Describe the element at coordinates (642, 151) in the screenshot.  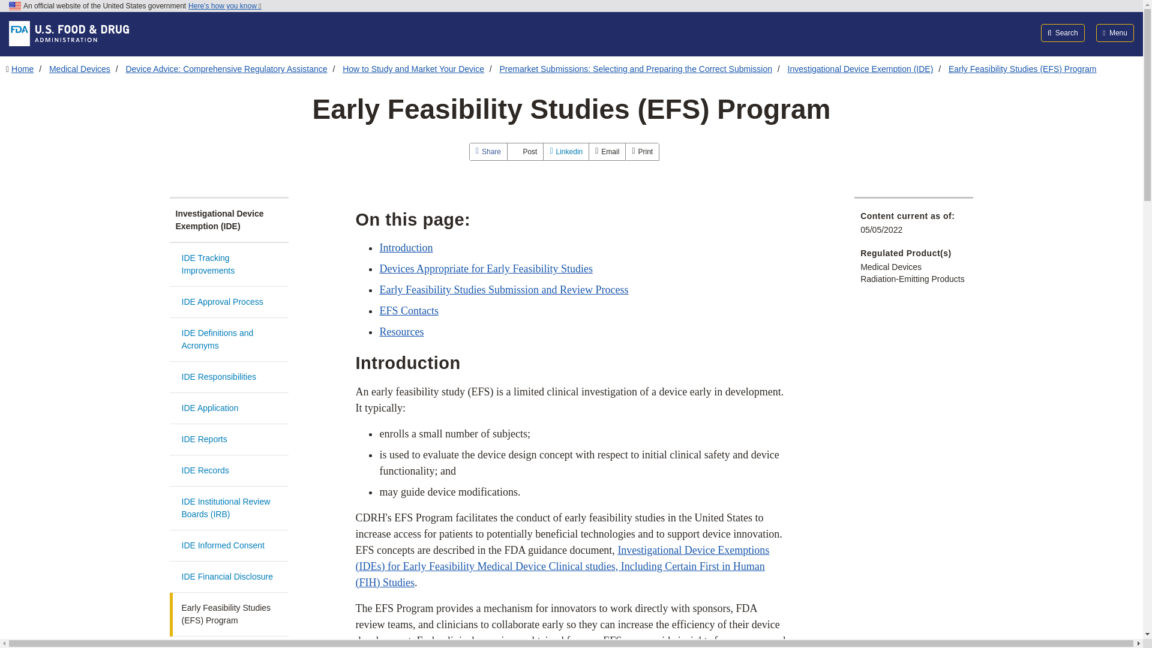
I see `Print this page` at that location.